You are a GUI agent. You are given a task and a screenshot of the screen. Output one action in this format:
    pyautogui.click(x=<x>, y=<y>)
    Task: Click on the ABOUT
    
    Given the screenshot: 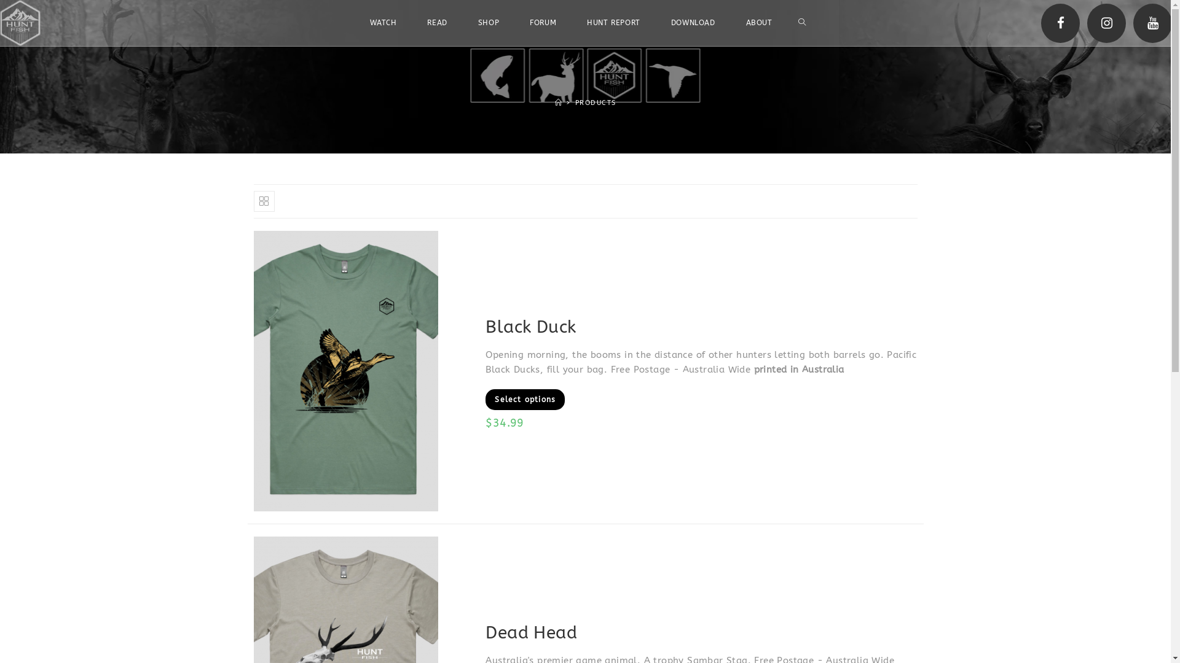 What is the action you would take?
    pyautogui.click(x=760, y=23)
    